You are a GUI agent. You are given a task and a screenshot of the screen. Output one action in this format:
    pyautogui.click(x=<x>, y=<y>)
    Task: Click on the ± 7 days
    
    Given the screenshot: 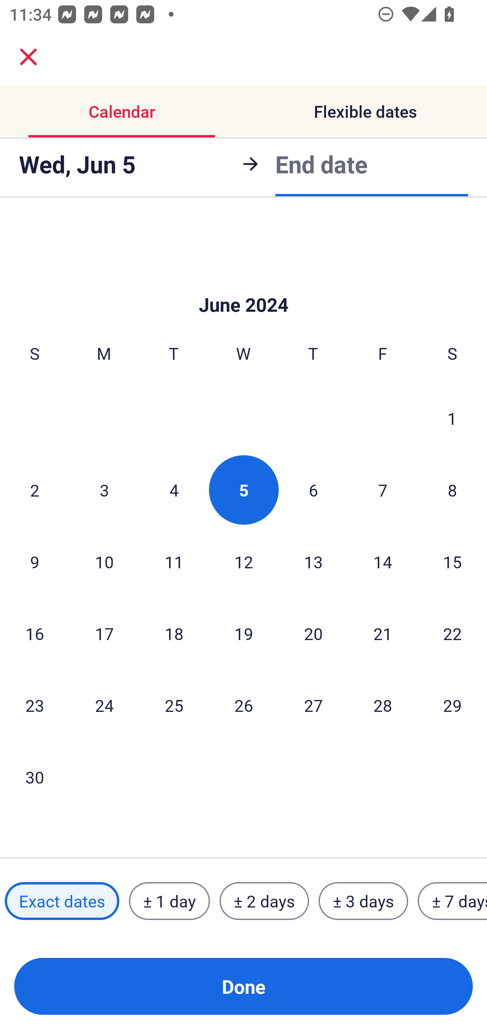 What is the action you would take?
    pyautogui.click(x=453, y=901)
    